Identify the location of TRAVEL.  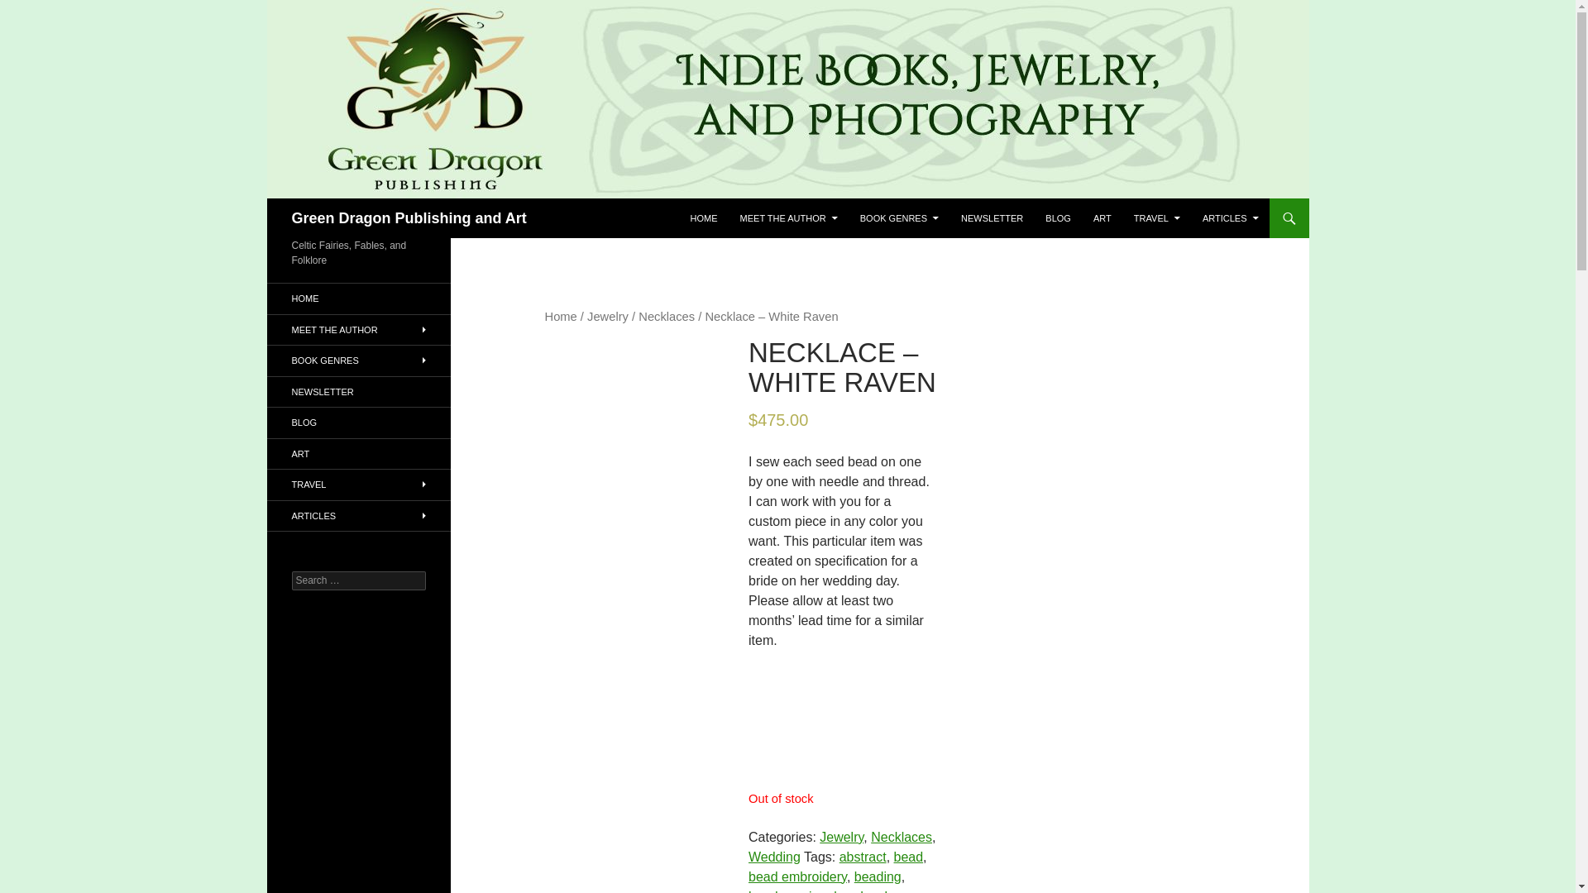
(1156, 218).